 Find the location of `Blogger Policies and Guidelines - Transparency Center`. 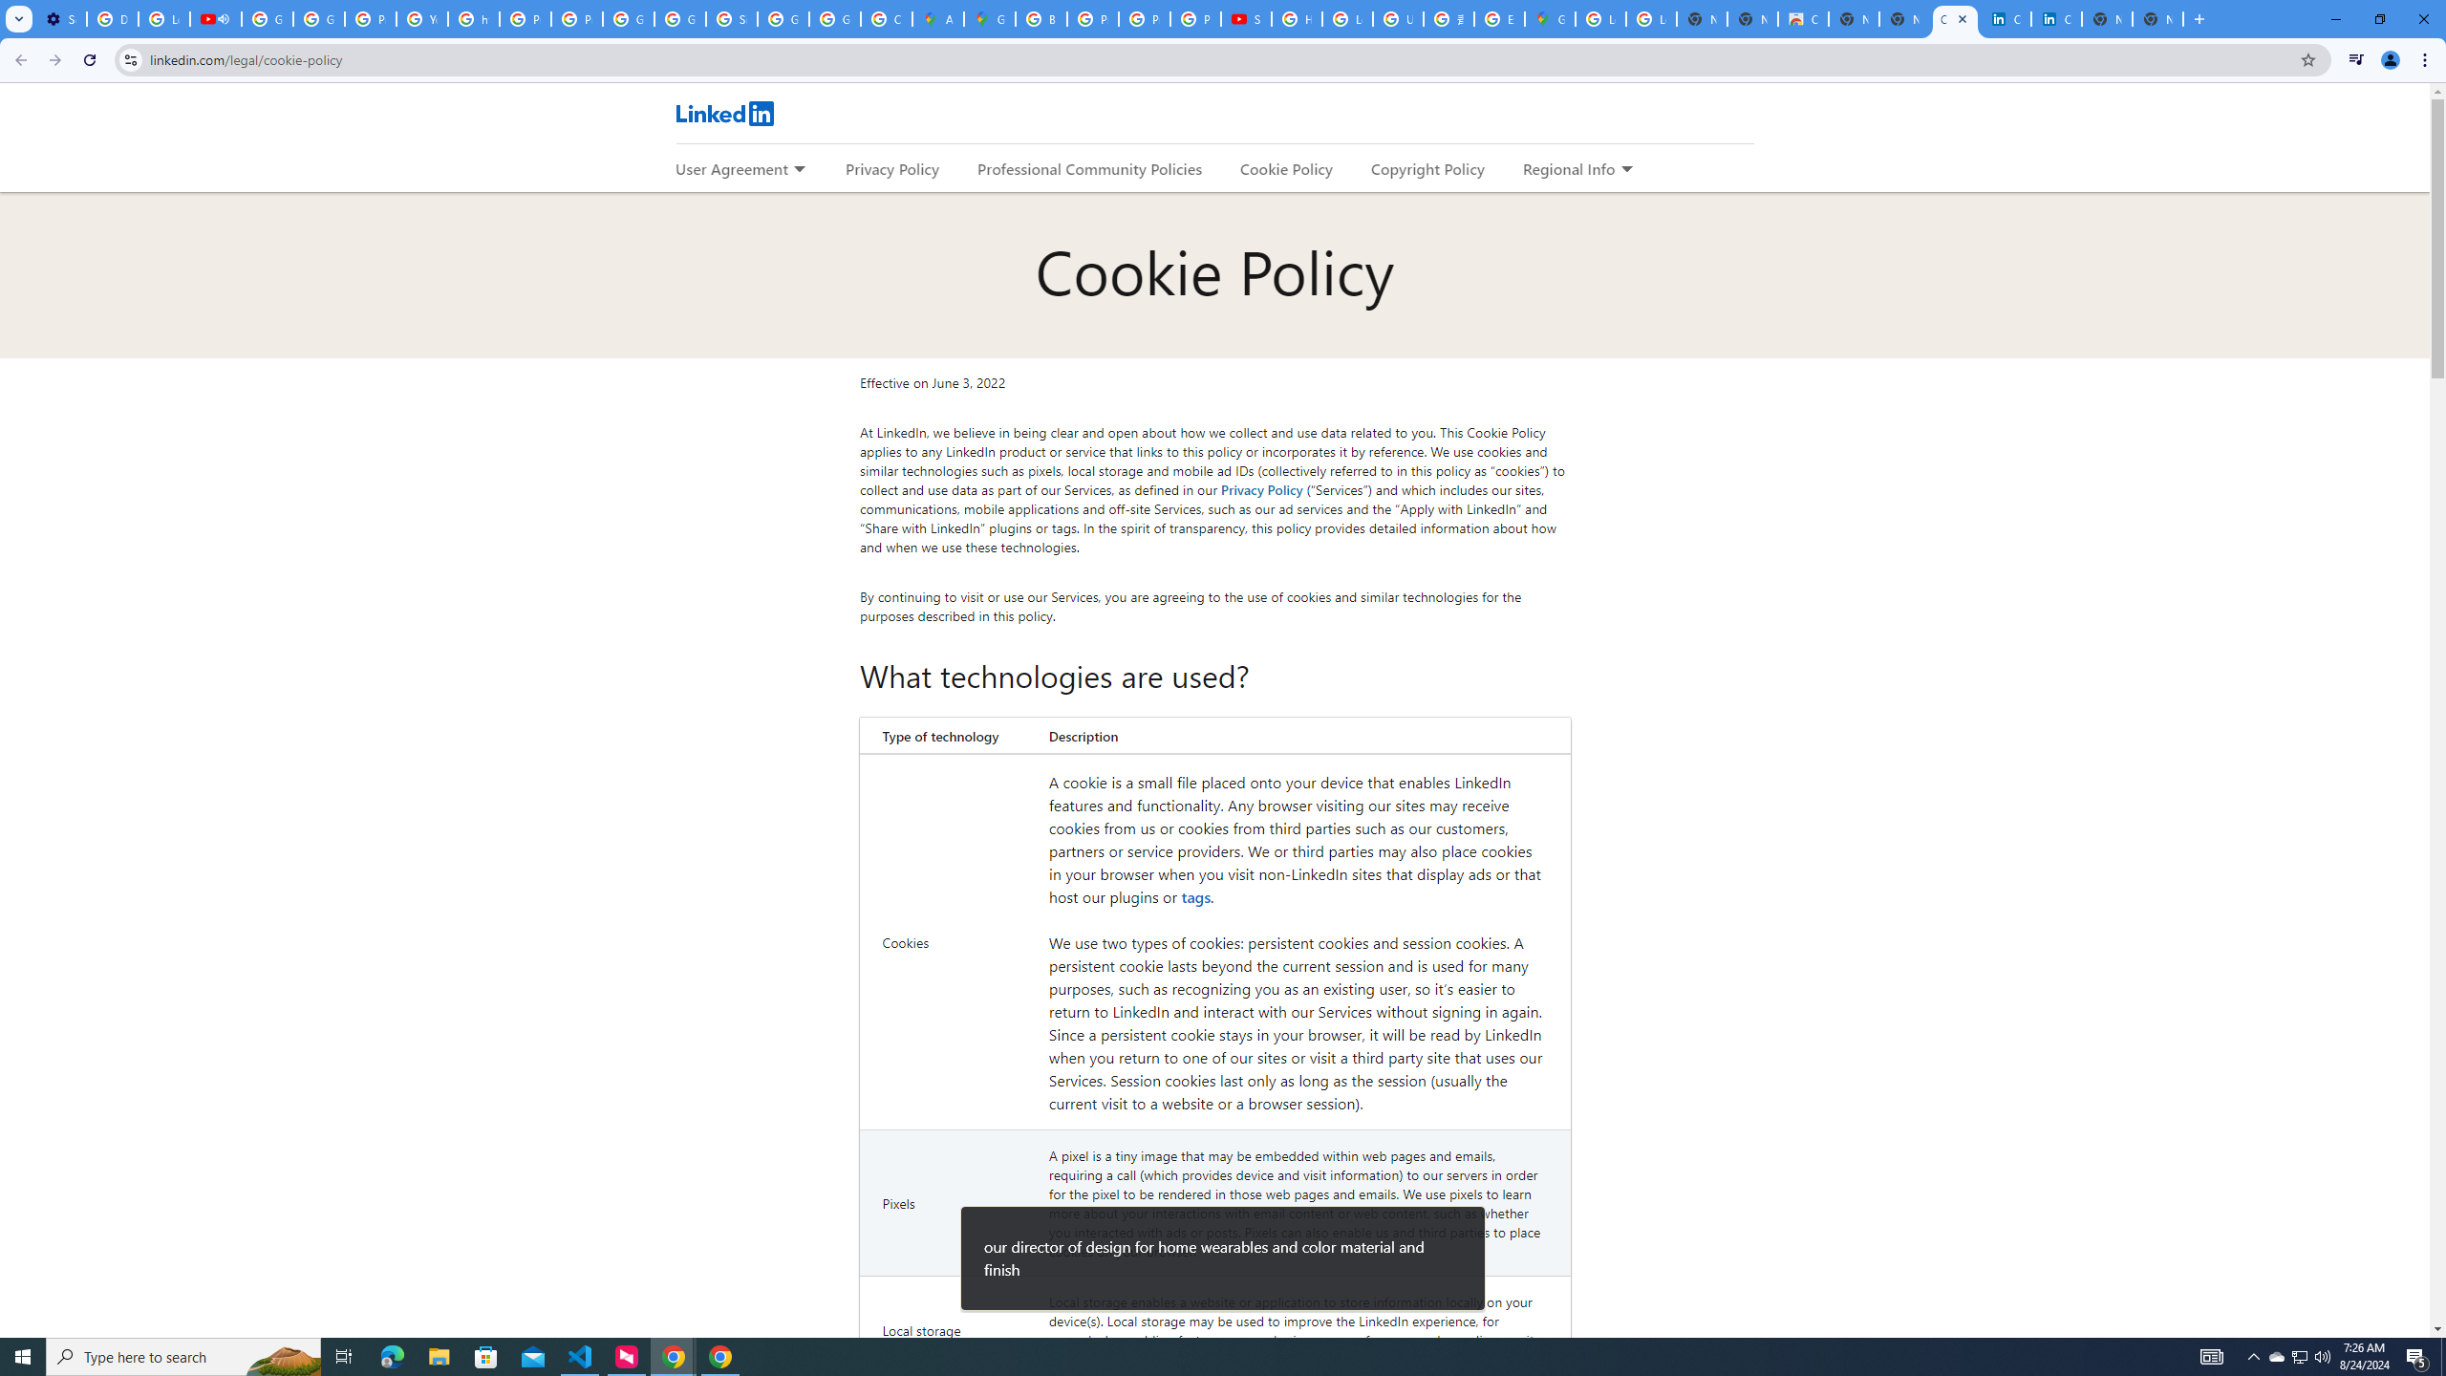

Blogger Policies and Guidelines - Transparency Center is located at coordinates (1041, 19).